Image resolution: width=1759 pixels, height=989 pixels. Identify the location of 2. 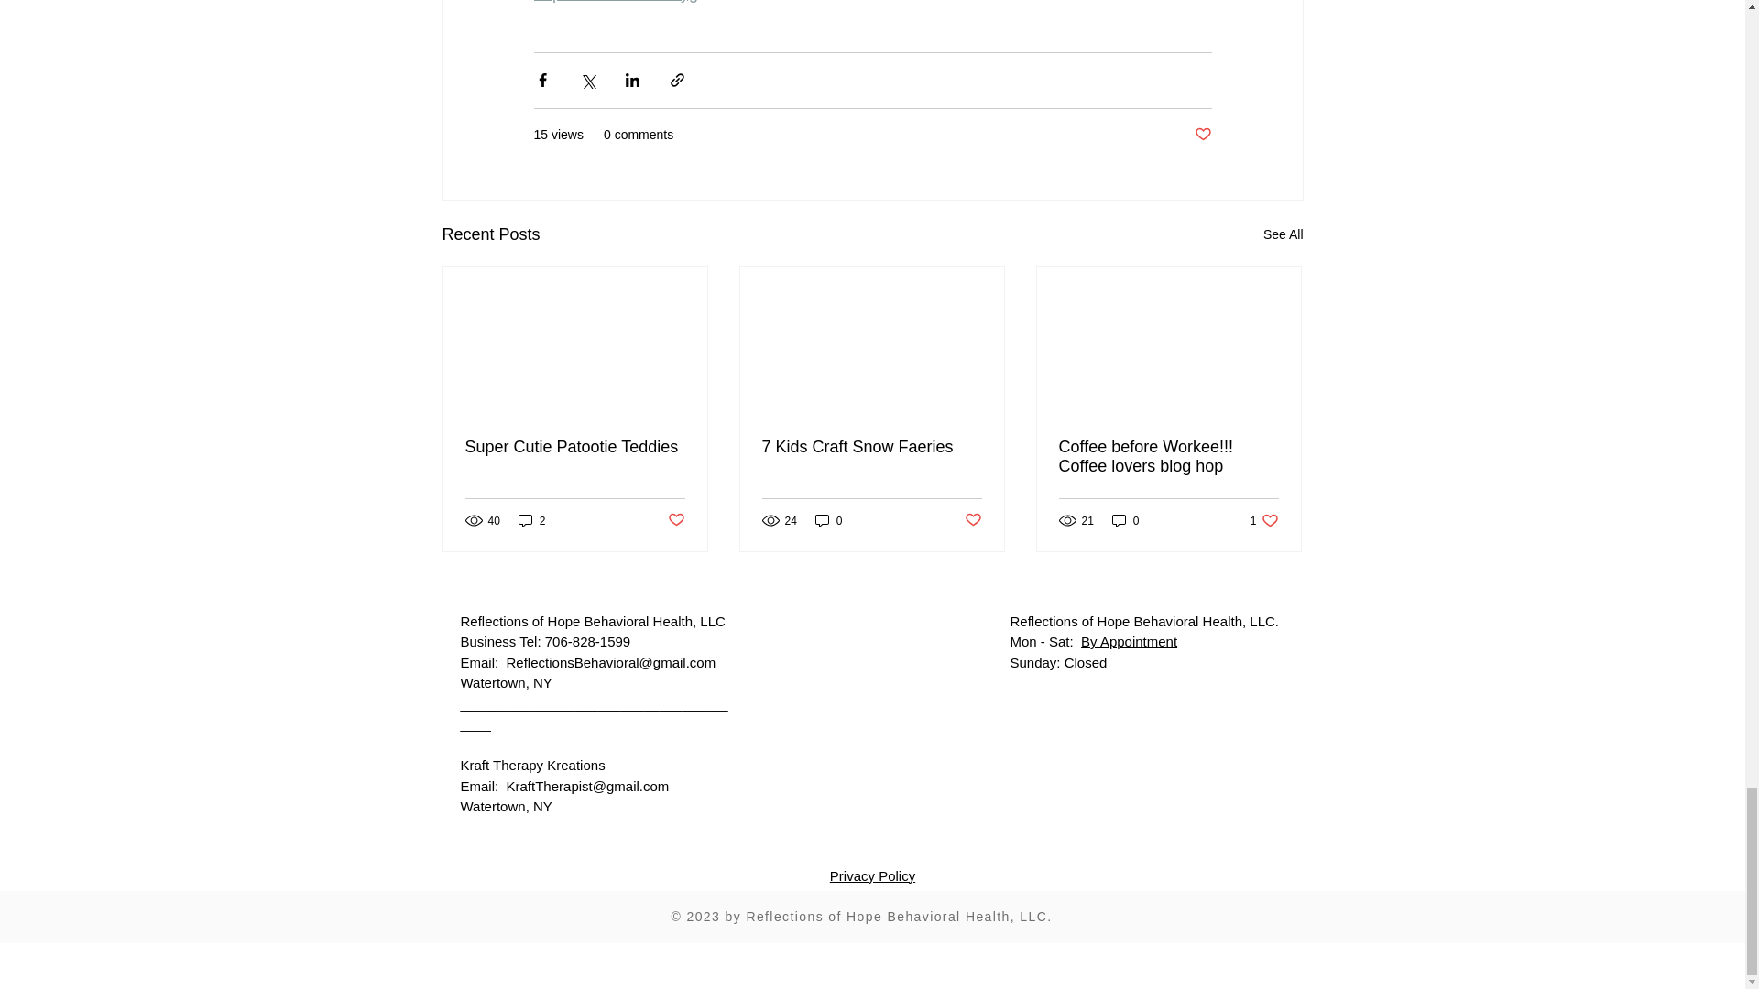
(531, 520).